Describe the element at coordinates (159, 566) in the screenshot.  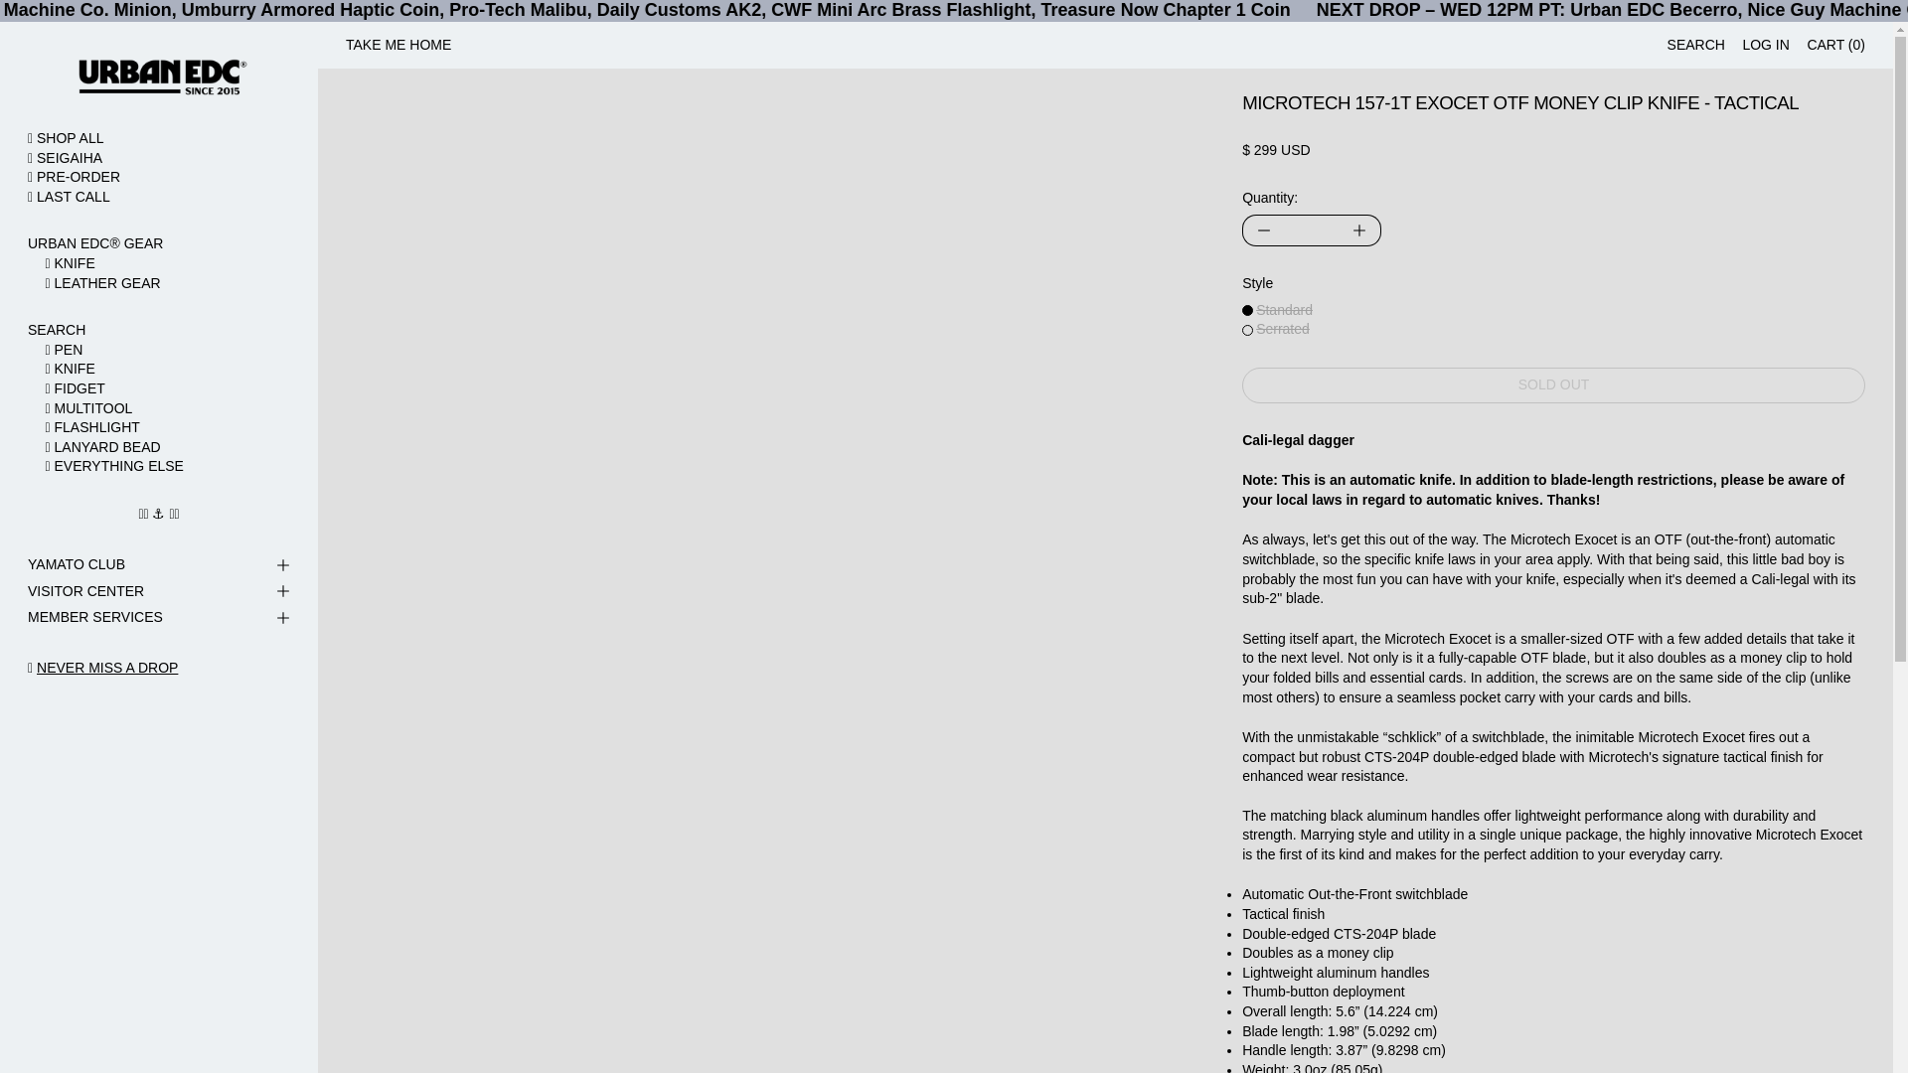
I see `YAMATO CLUB` at that location.